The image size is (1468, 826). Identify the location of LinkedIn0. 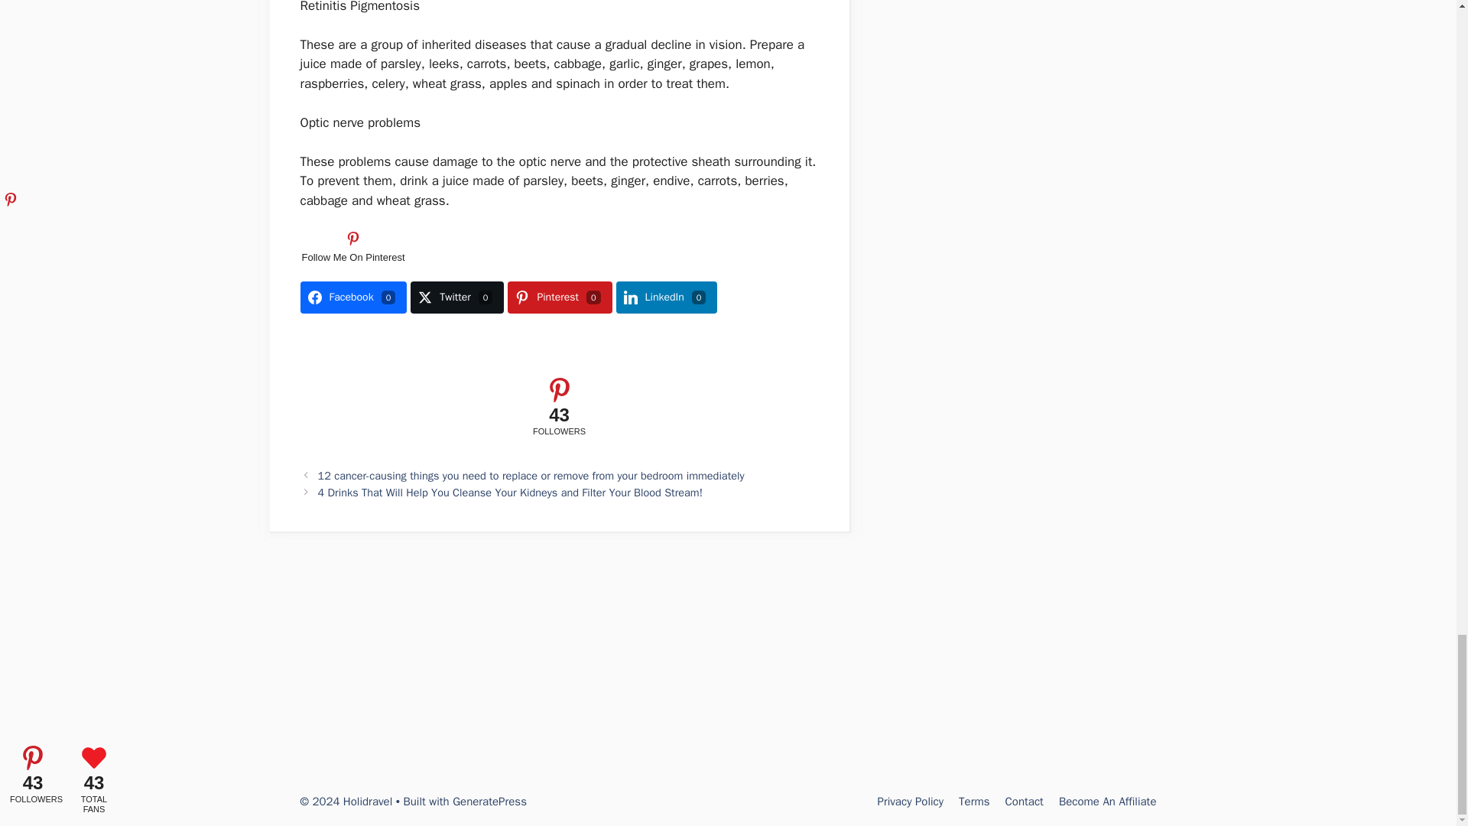
(667, 298).